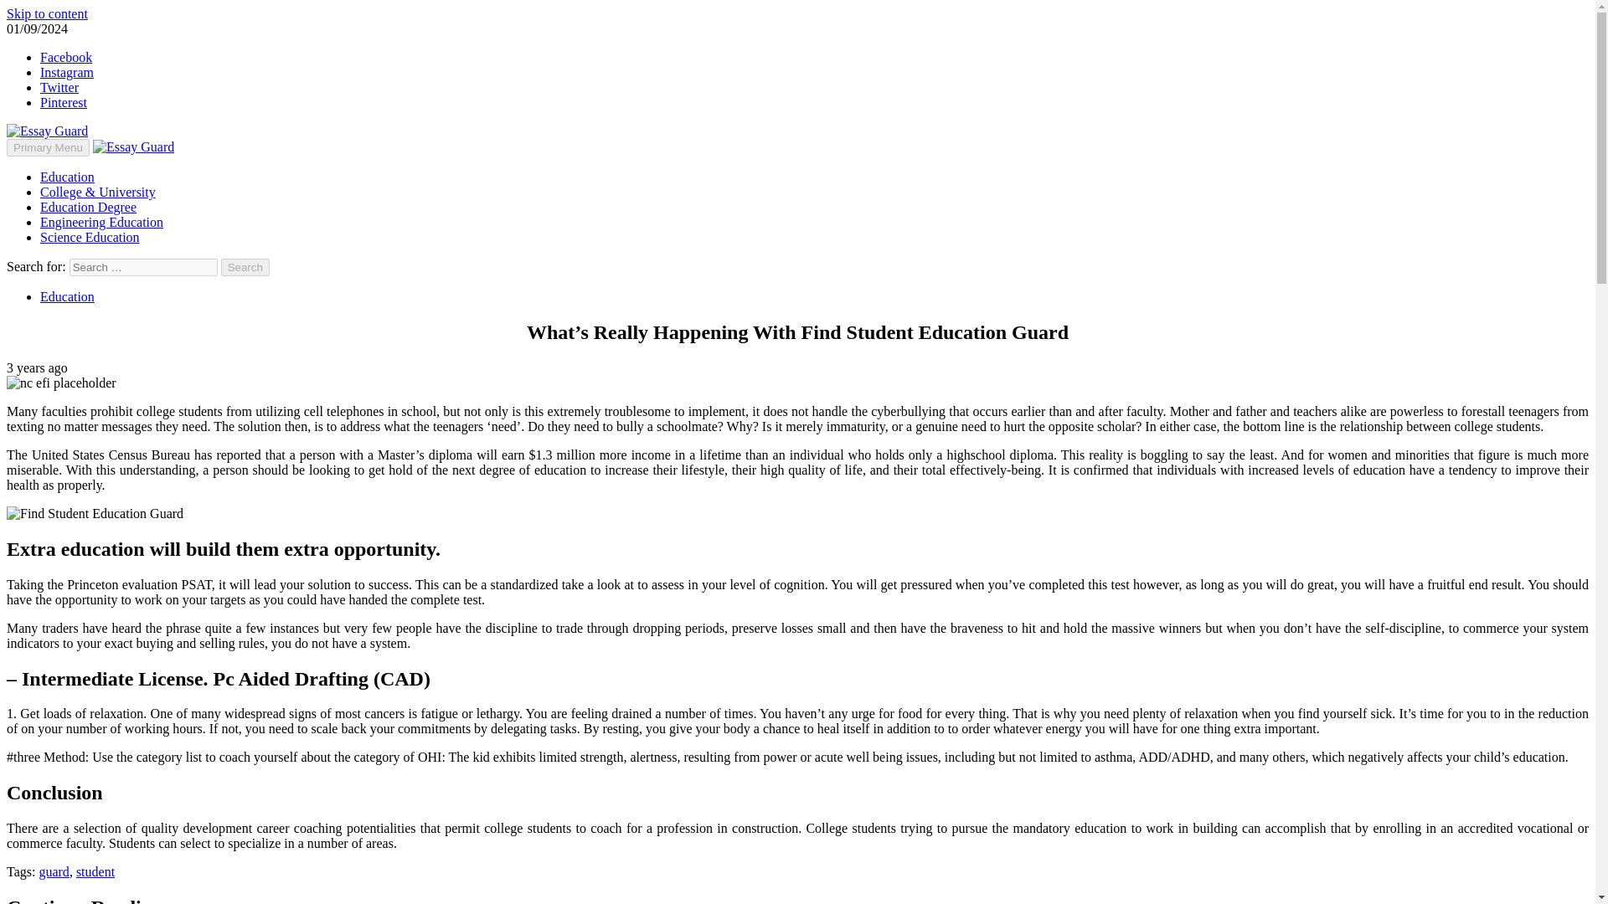 This screenshot has width=1608, height=904. Describe the element at coordinates (67, 177) in the screenshot. I see `Education` at that location.